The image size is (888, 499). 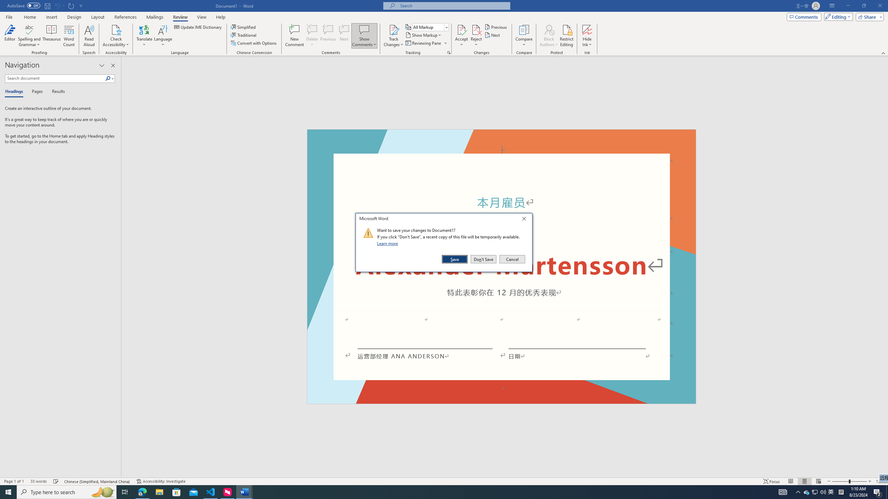 I want to click on Show Comments, so click(x=364, y=36).